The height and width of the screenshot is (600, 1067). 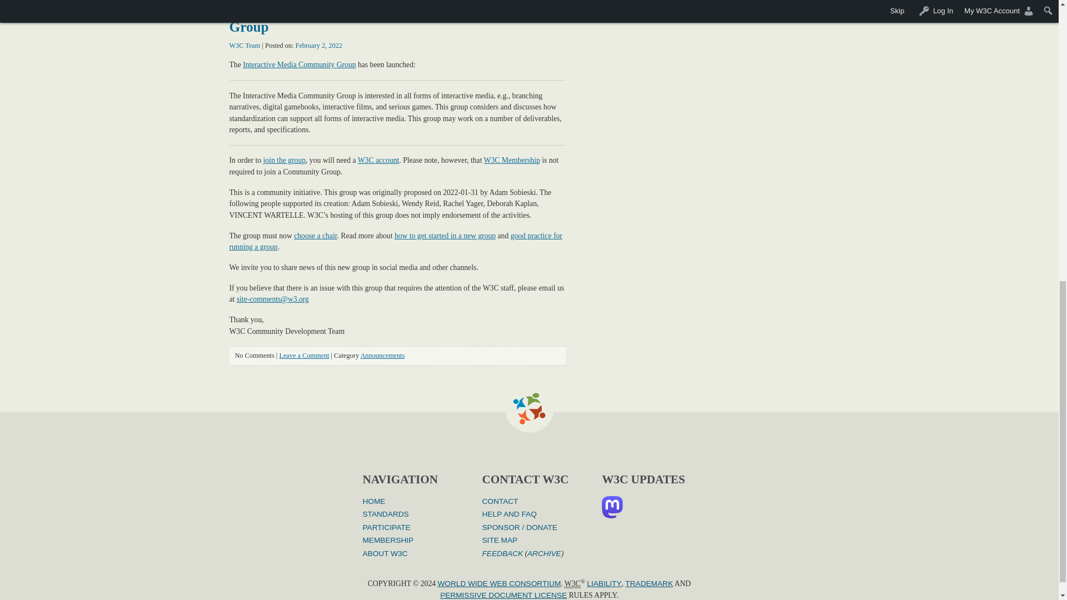 I want to click on February 2, 2022, so click(x=319, y=45).